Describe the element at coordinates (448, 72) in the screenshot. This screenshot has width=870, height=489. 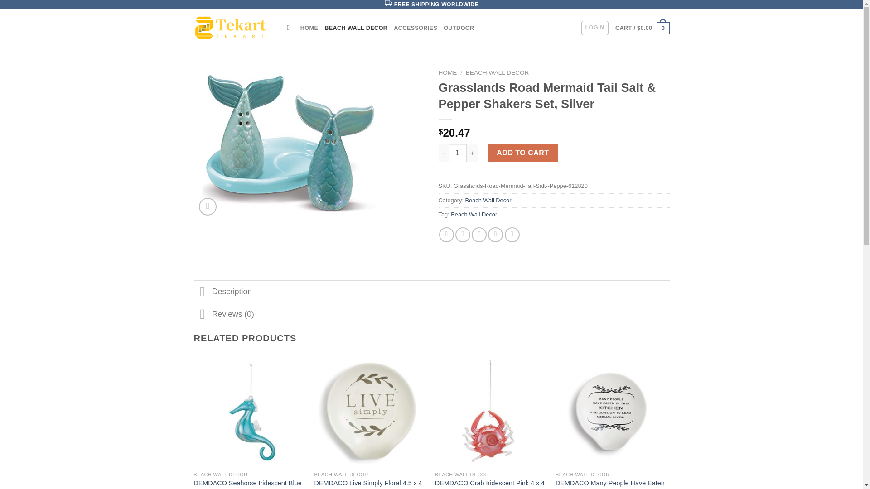
I see `HOME` at that location.